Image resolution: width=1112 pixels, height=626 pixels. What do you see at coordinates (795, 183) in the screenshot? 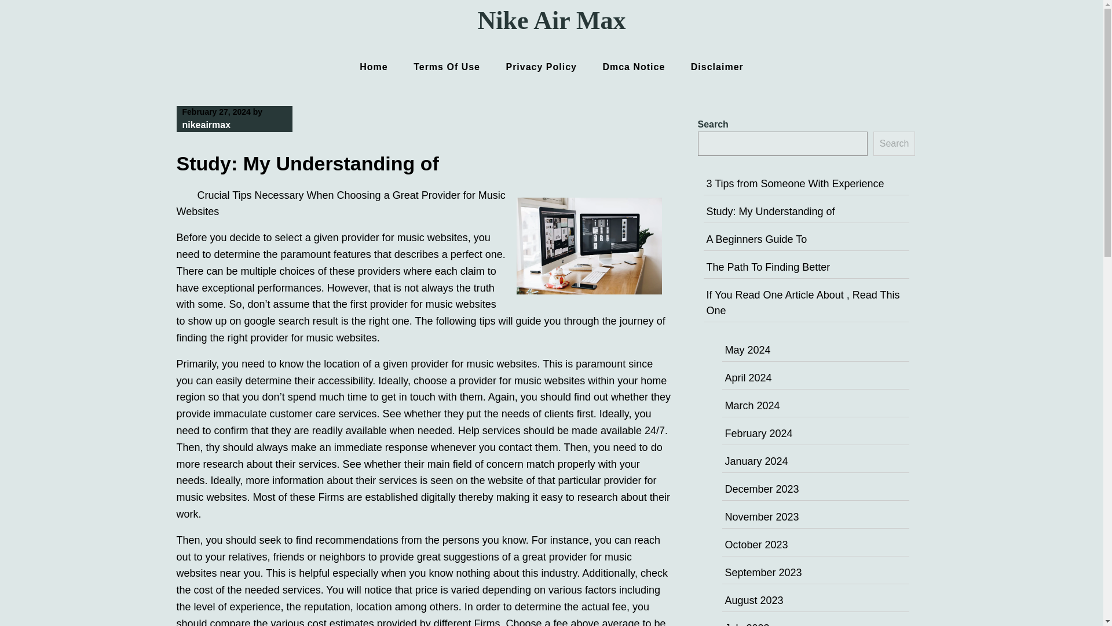
I see `3 Tips from Someone With Experience` at bounding box center [795, 183].